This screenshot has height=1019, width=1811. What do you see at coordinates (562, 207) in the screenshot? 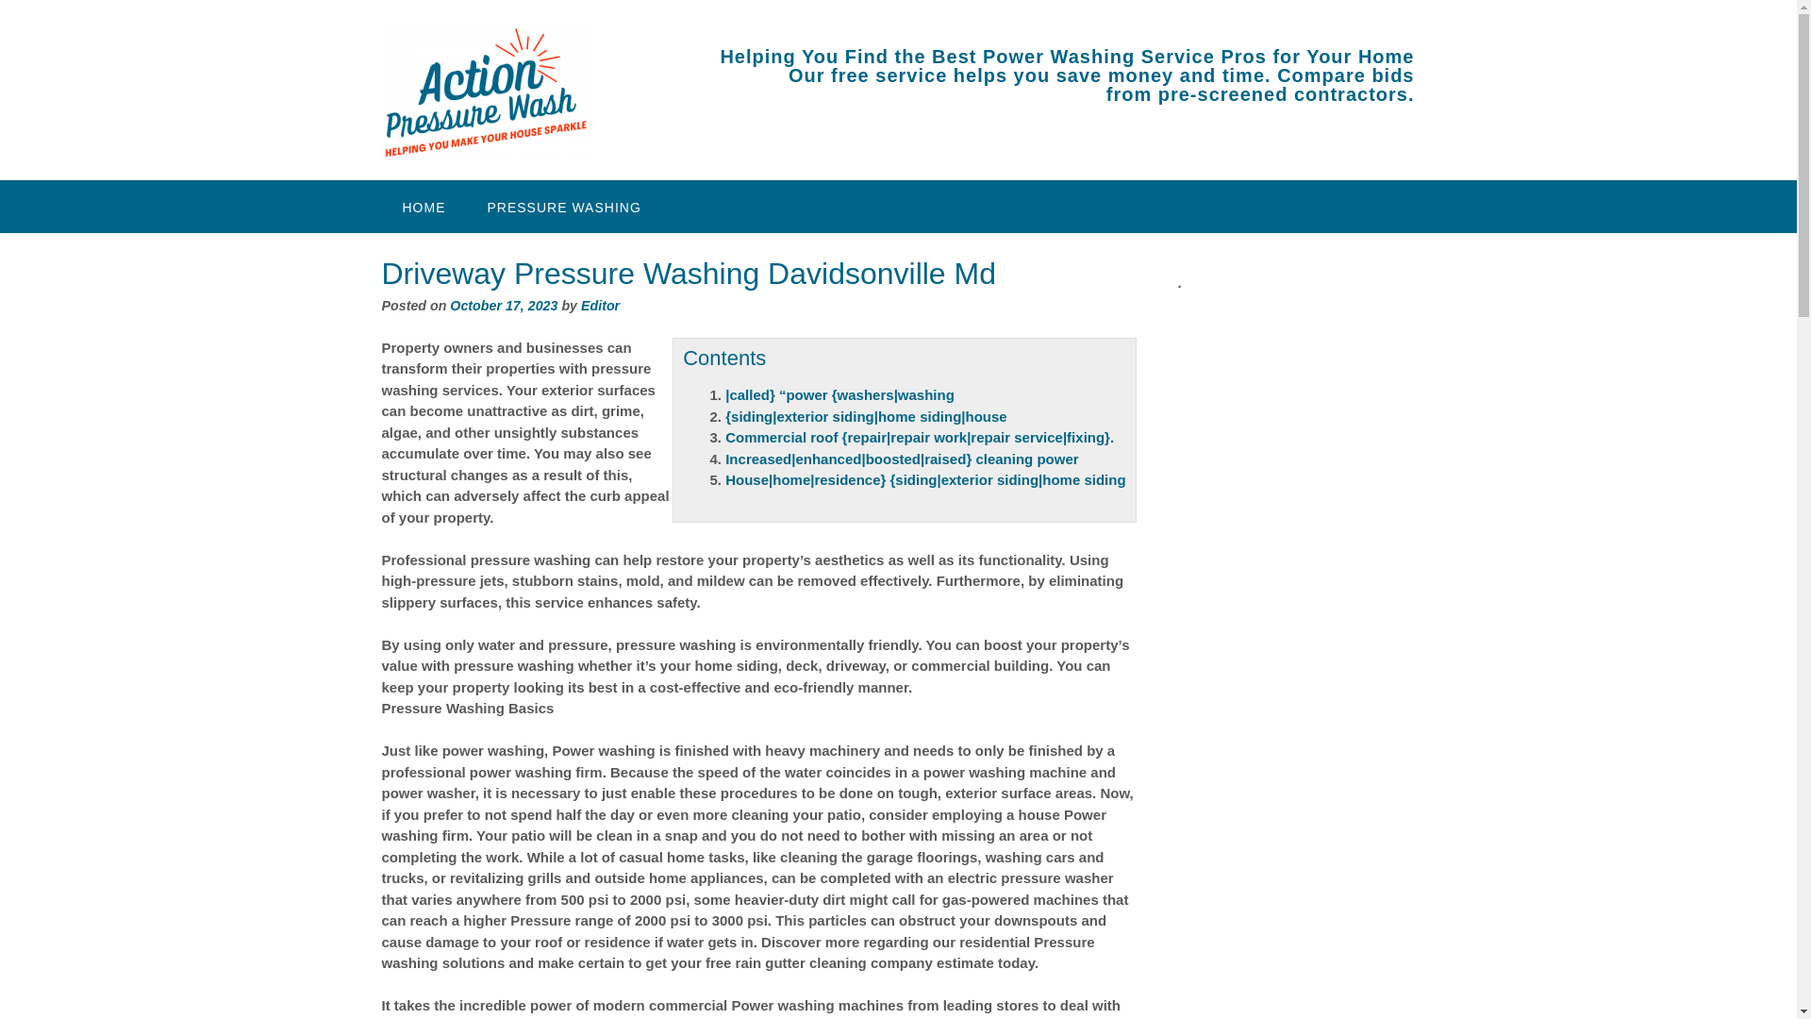
I see `PRESSURE WASHING` at bounding box center [562, 207].